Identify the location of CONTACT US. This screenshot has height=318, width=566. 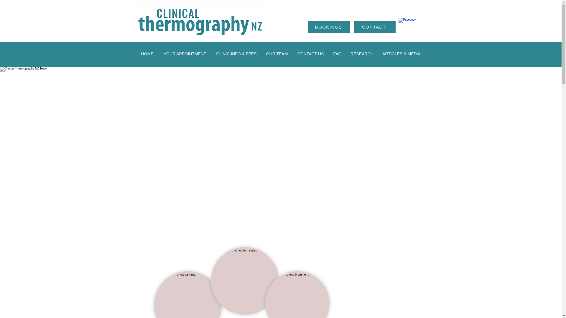
(310, 54).